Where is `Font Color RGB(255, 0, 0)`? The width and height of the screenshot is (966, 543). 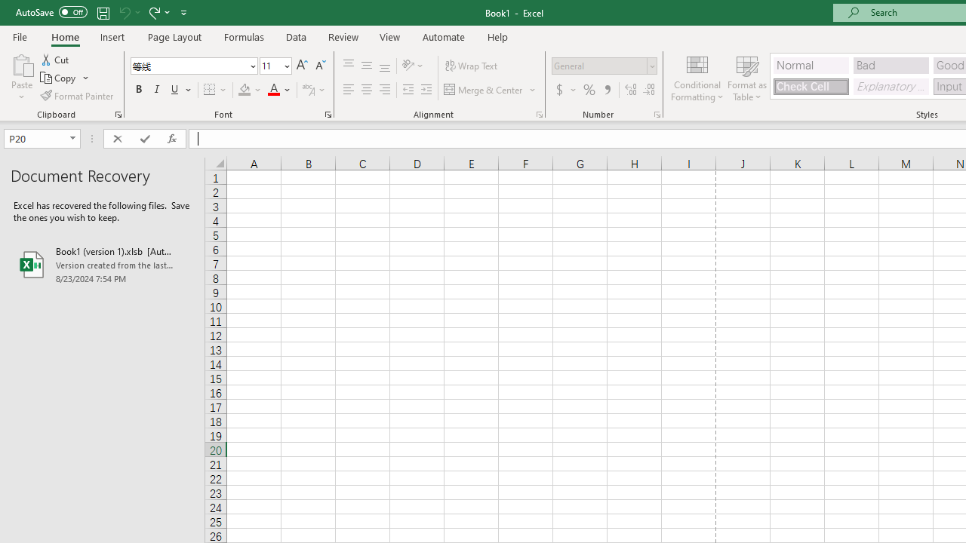 Font Color RGB(255, 0, 0) is located at coordinates (273, 90).